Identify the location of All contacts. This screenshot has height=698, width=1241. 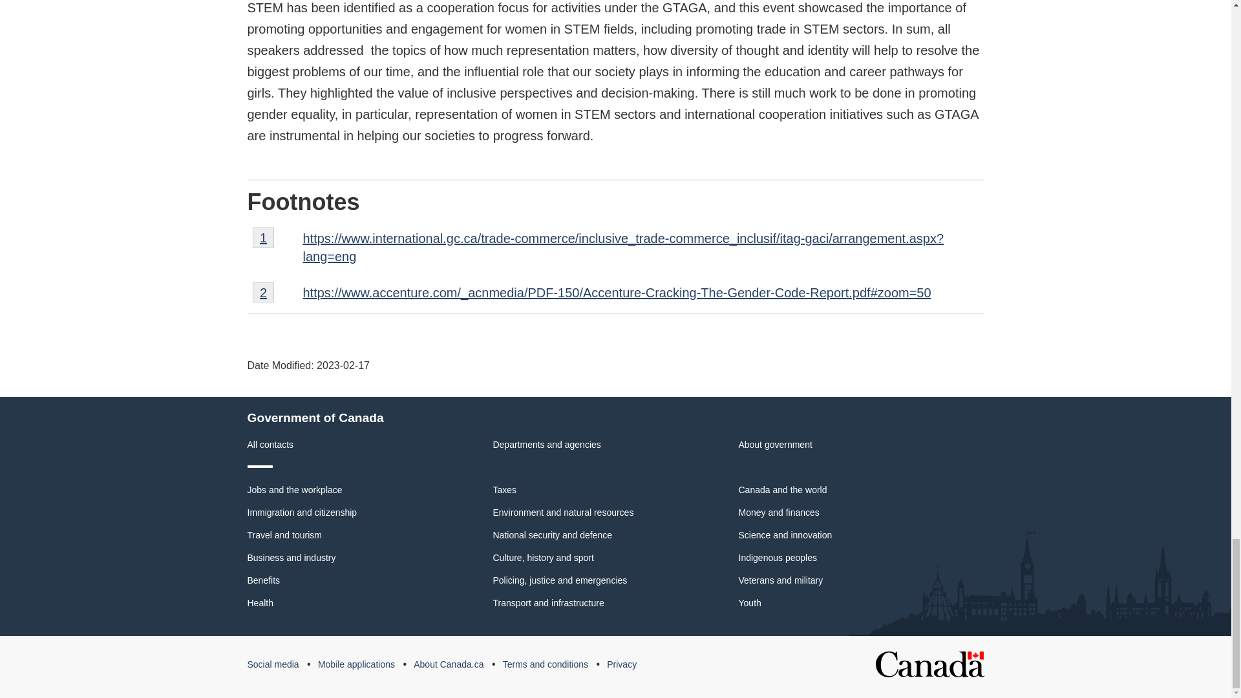
(295, 489).